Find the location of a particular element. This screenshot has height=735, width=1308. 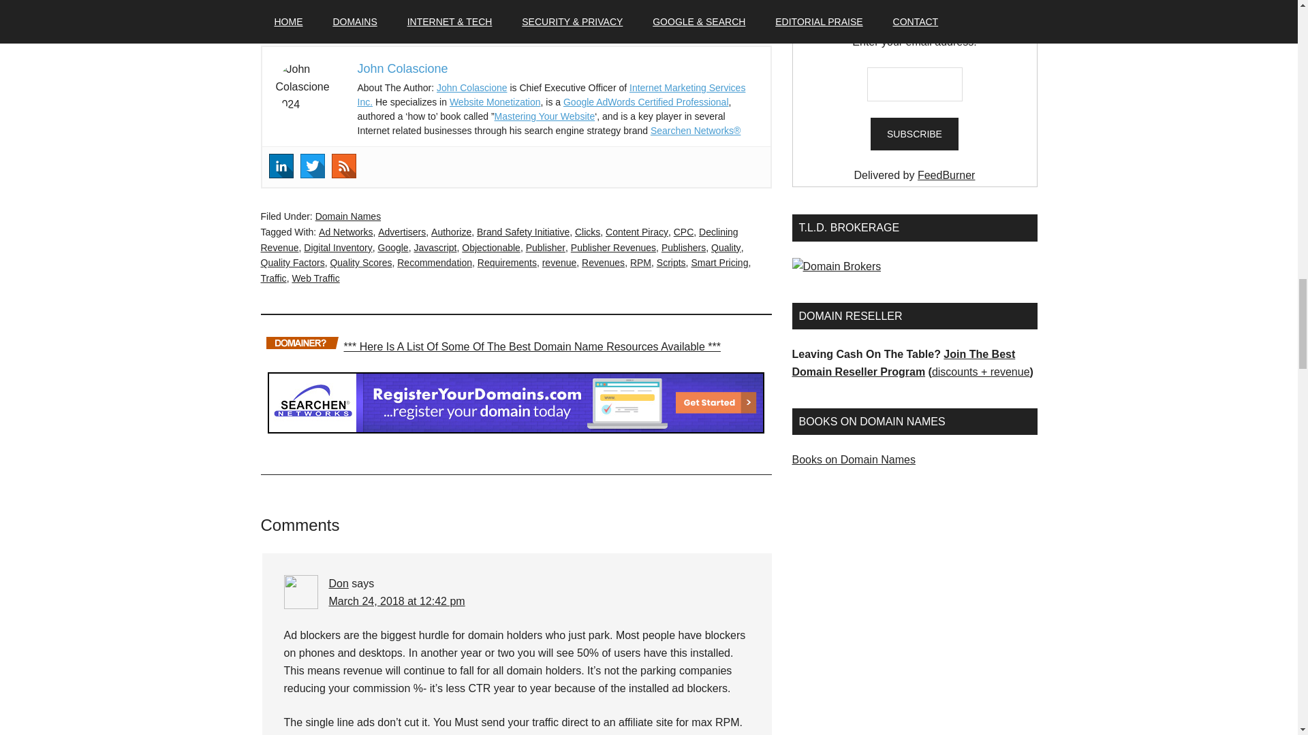

Twitter is located at coordinates (312, 166).